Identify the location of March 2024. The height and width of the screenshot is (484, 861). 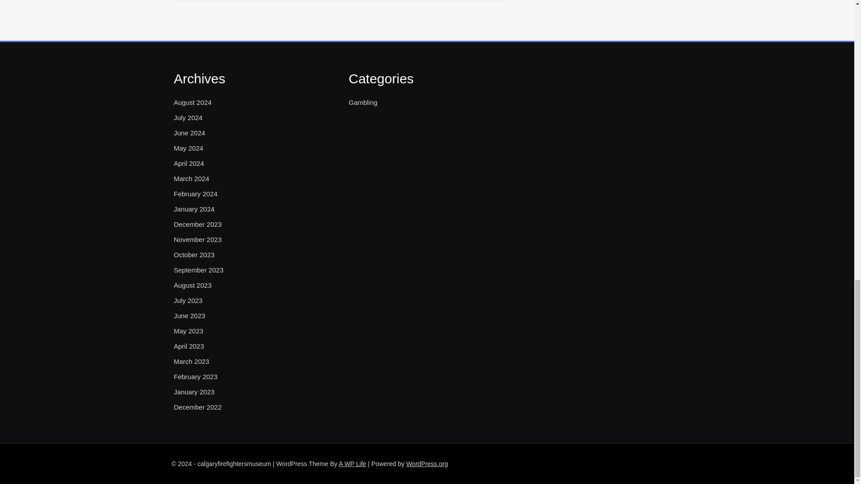
(191, 178).